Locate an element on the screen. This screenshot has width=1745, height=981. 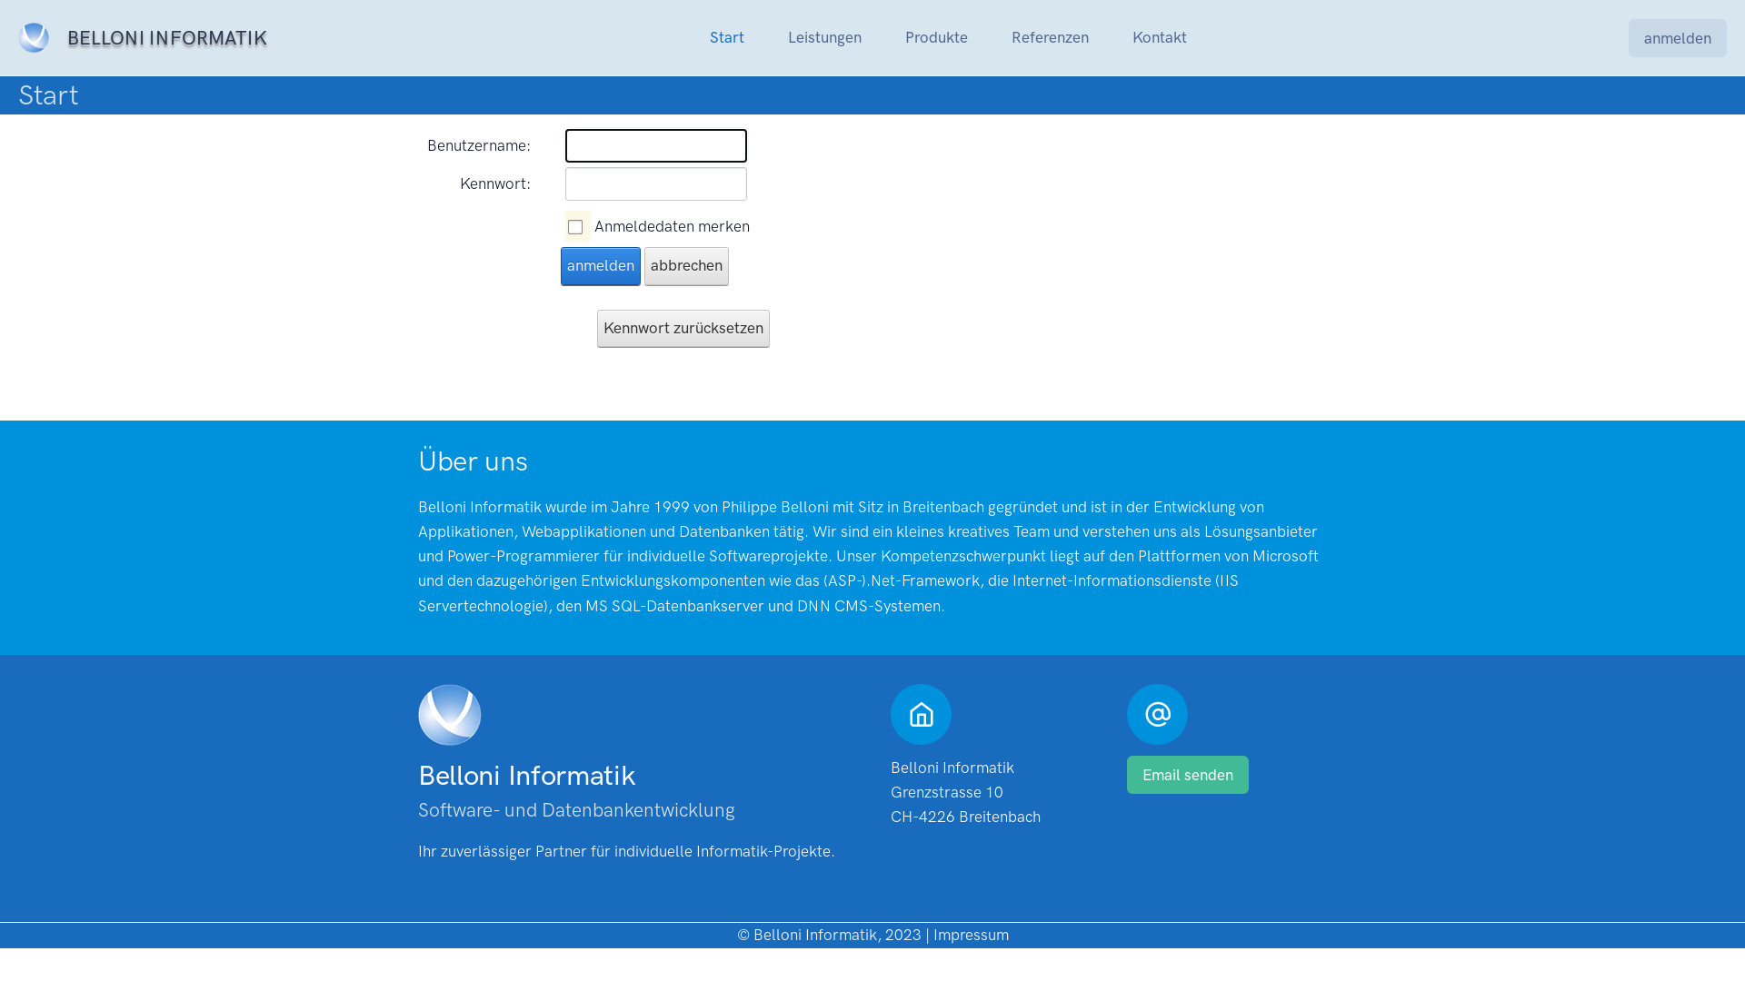
abbrechen is located at coordinates (687, 265).